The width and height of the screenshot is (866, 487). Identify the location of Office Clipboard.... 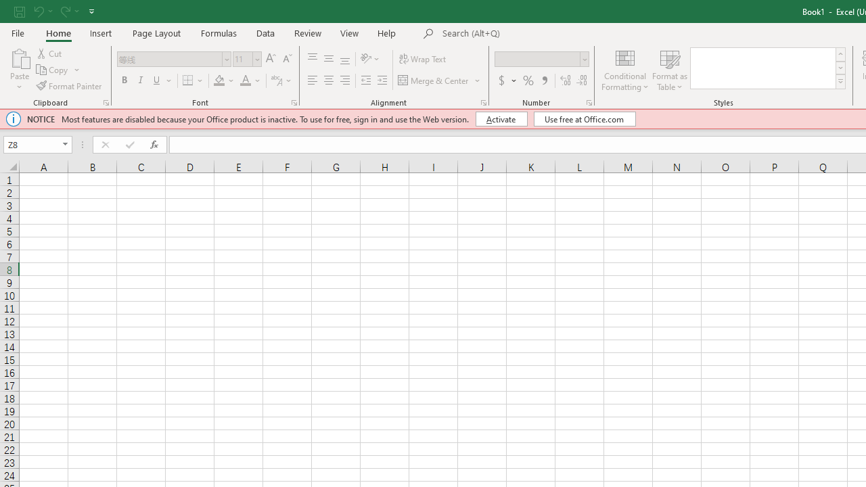
(106, 103).